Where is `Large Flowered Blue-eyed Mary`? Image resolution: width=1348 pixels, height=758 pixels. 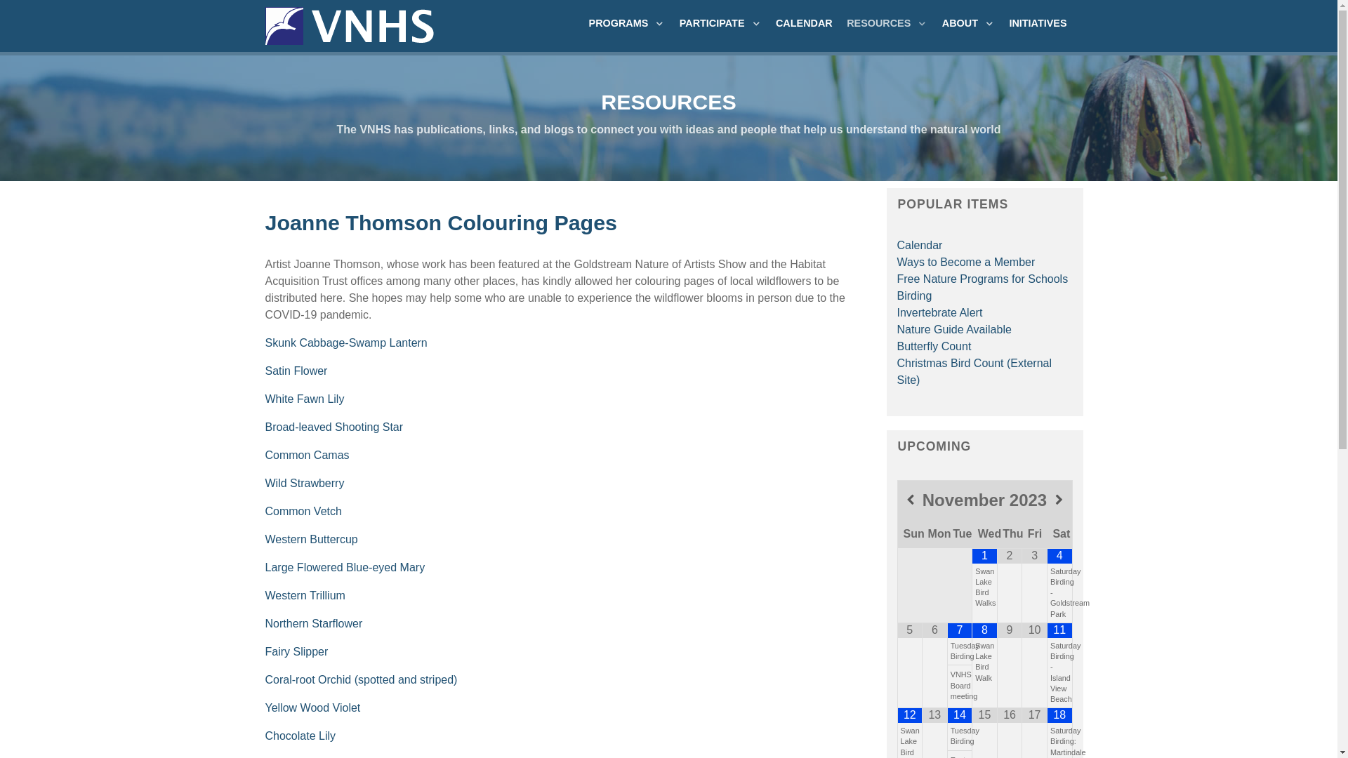 Large Flowered Blue-eyed Mary is located at coordinates (345, 567).